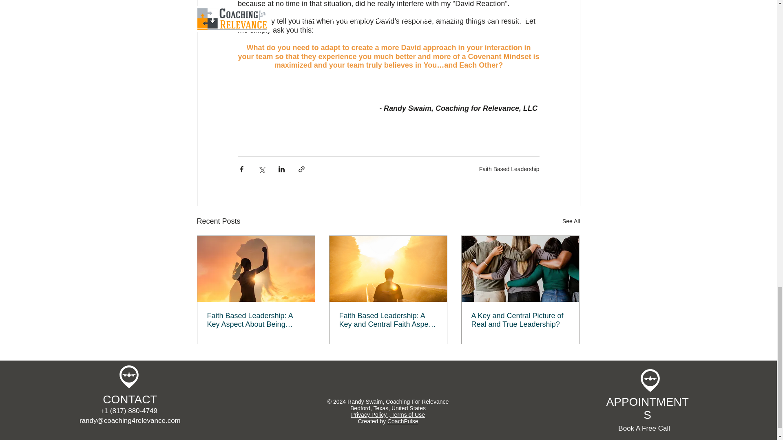 This screenshot has width=783, height=440. What do you see at coordinates (520, 320) in the screenshot?
I see `A Key and Central Picture of Real and True Leadership?` at bounding box center [520, 320].